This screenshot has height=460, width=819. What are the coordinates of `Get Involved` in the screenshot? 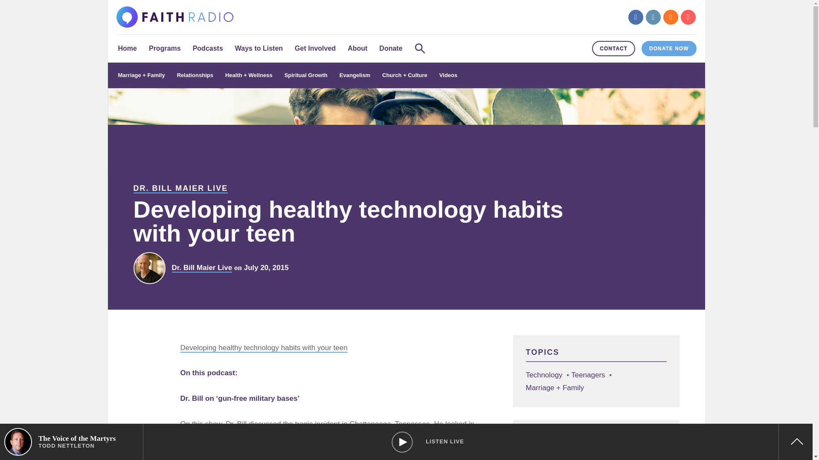 It's located at (315, 49).